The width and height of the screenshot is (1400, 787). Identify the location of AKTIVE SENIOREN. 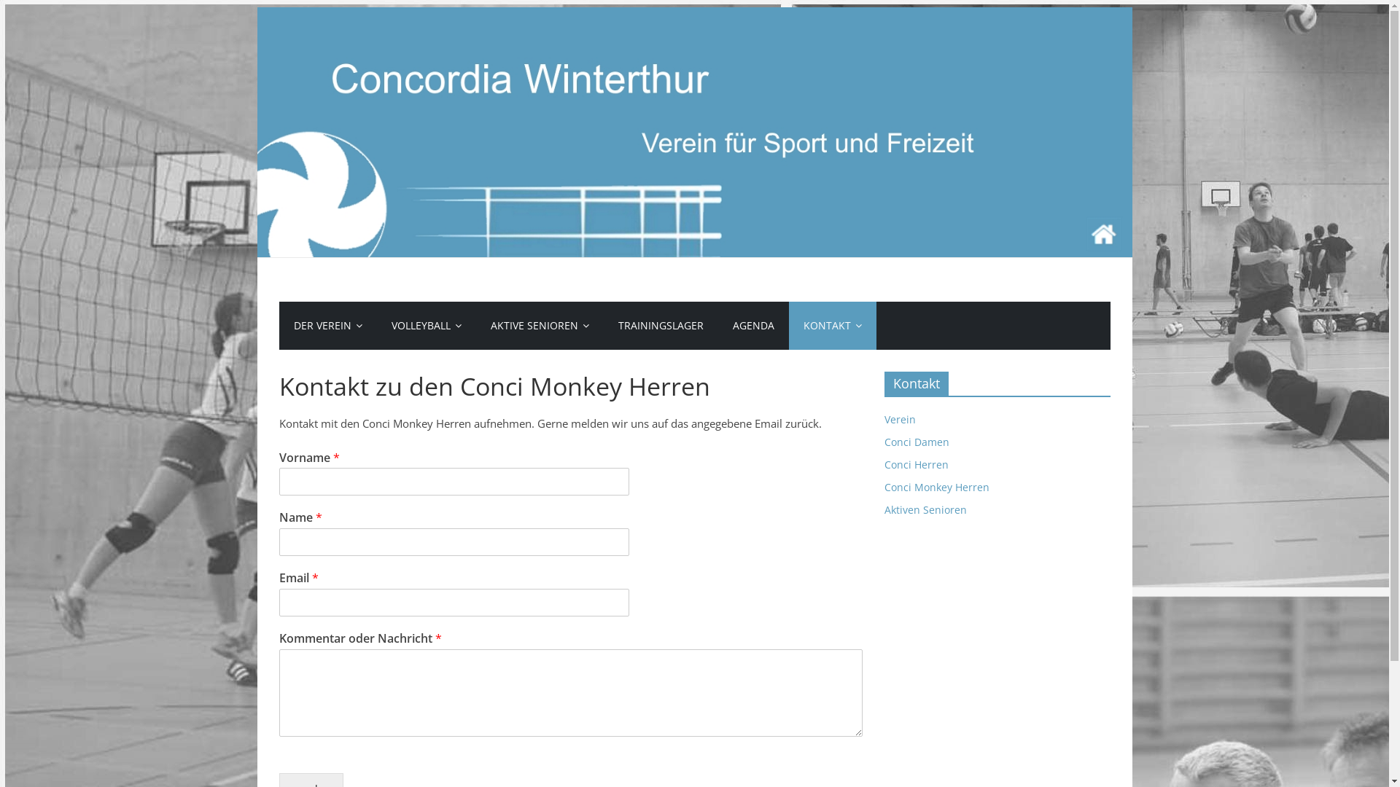
(540, 326).